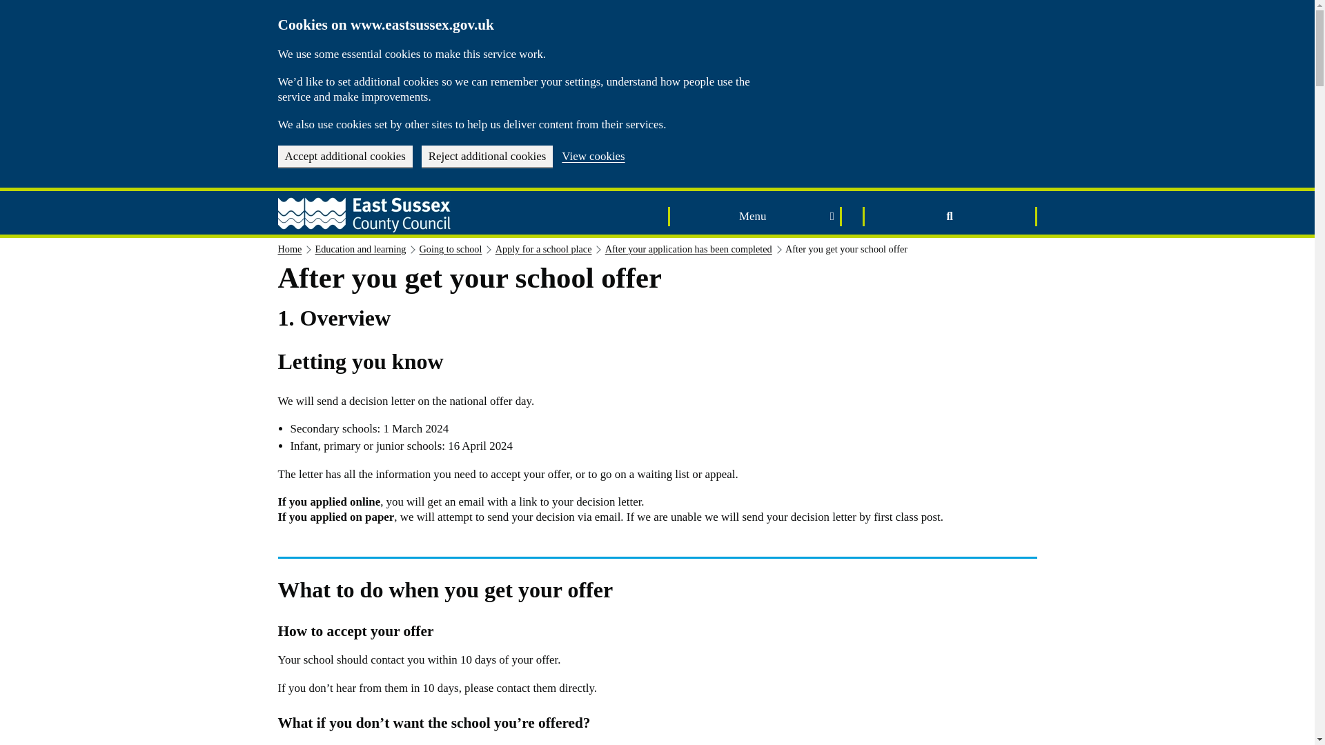 This screenshot has height=745, width=1325. I want to click on Going to school, so click(451, 249).